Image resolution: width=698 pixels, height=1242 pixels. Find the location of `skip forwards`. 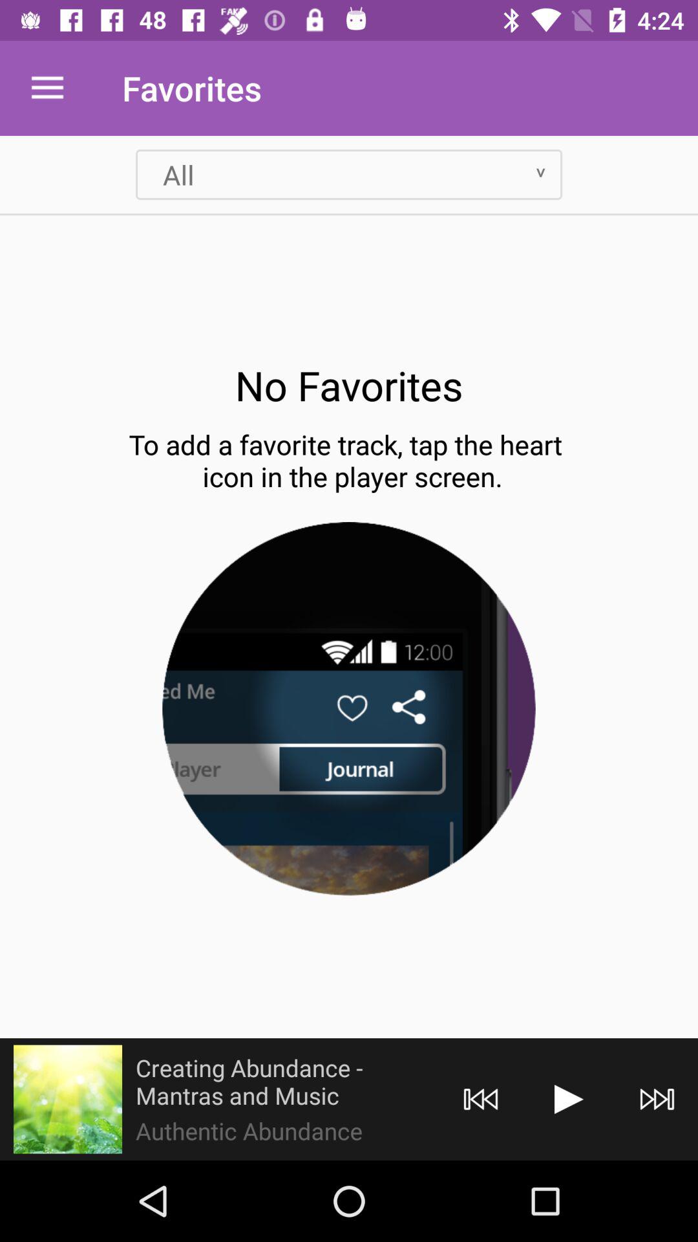

skip forwards is located at coordinates (657, 1100).